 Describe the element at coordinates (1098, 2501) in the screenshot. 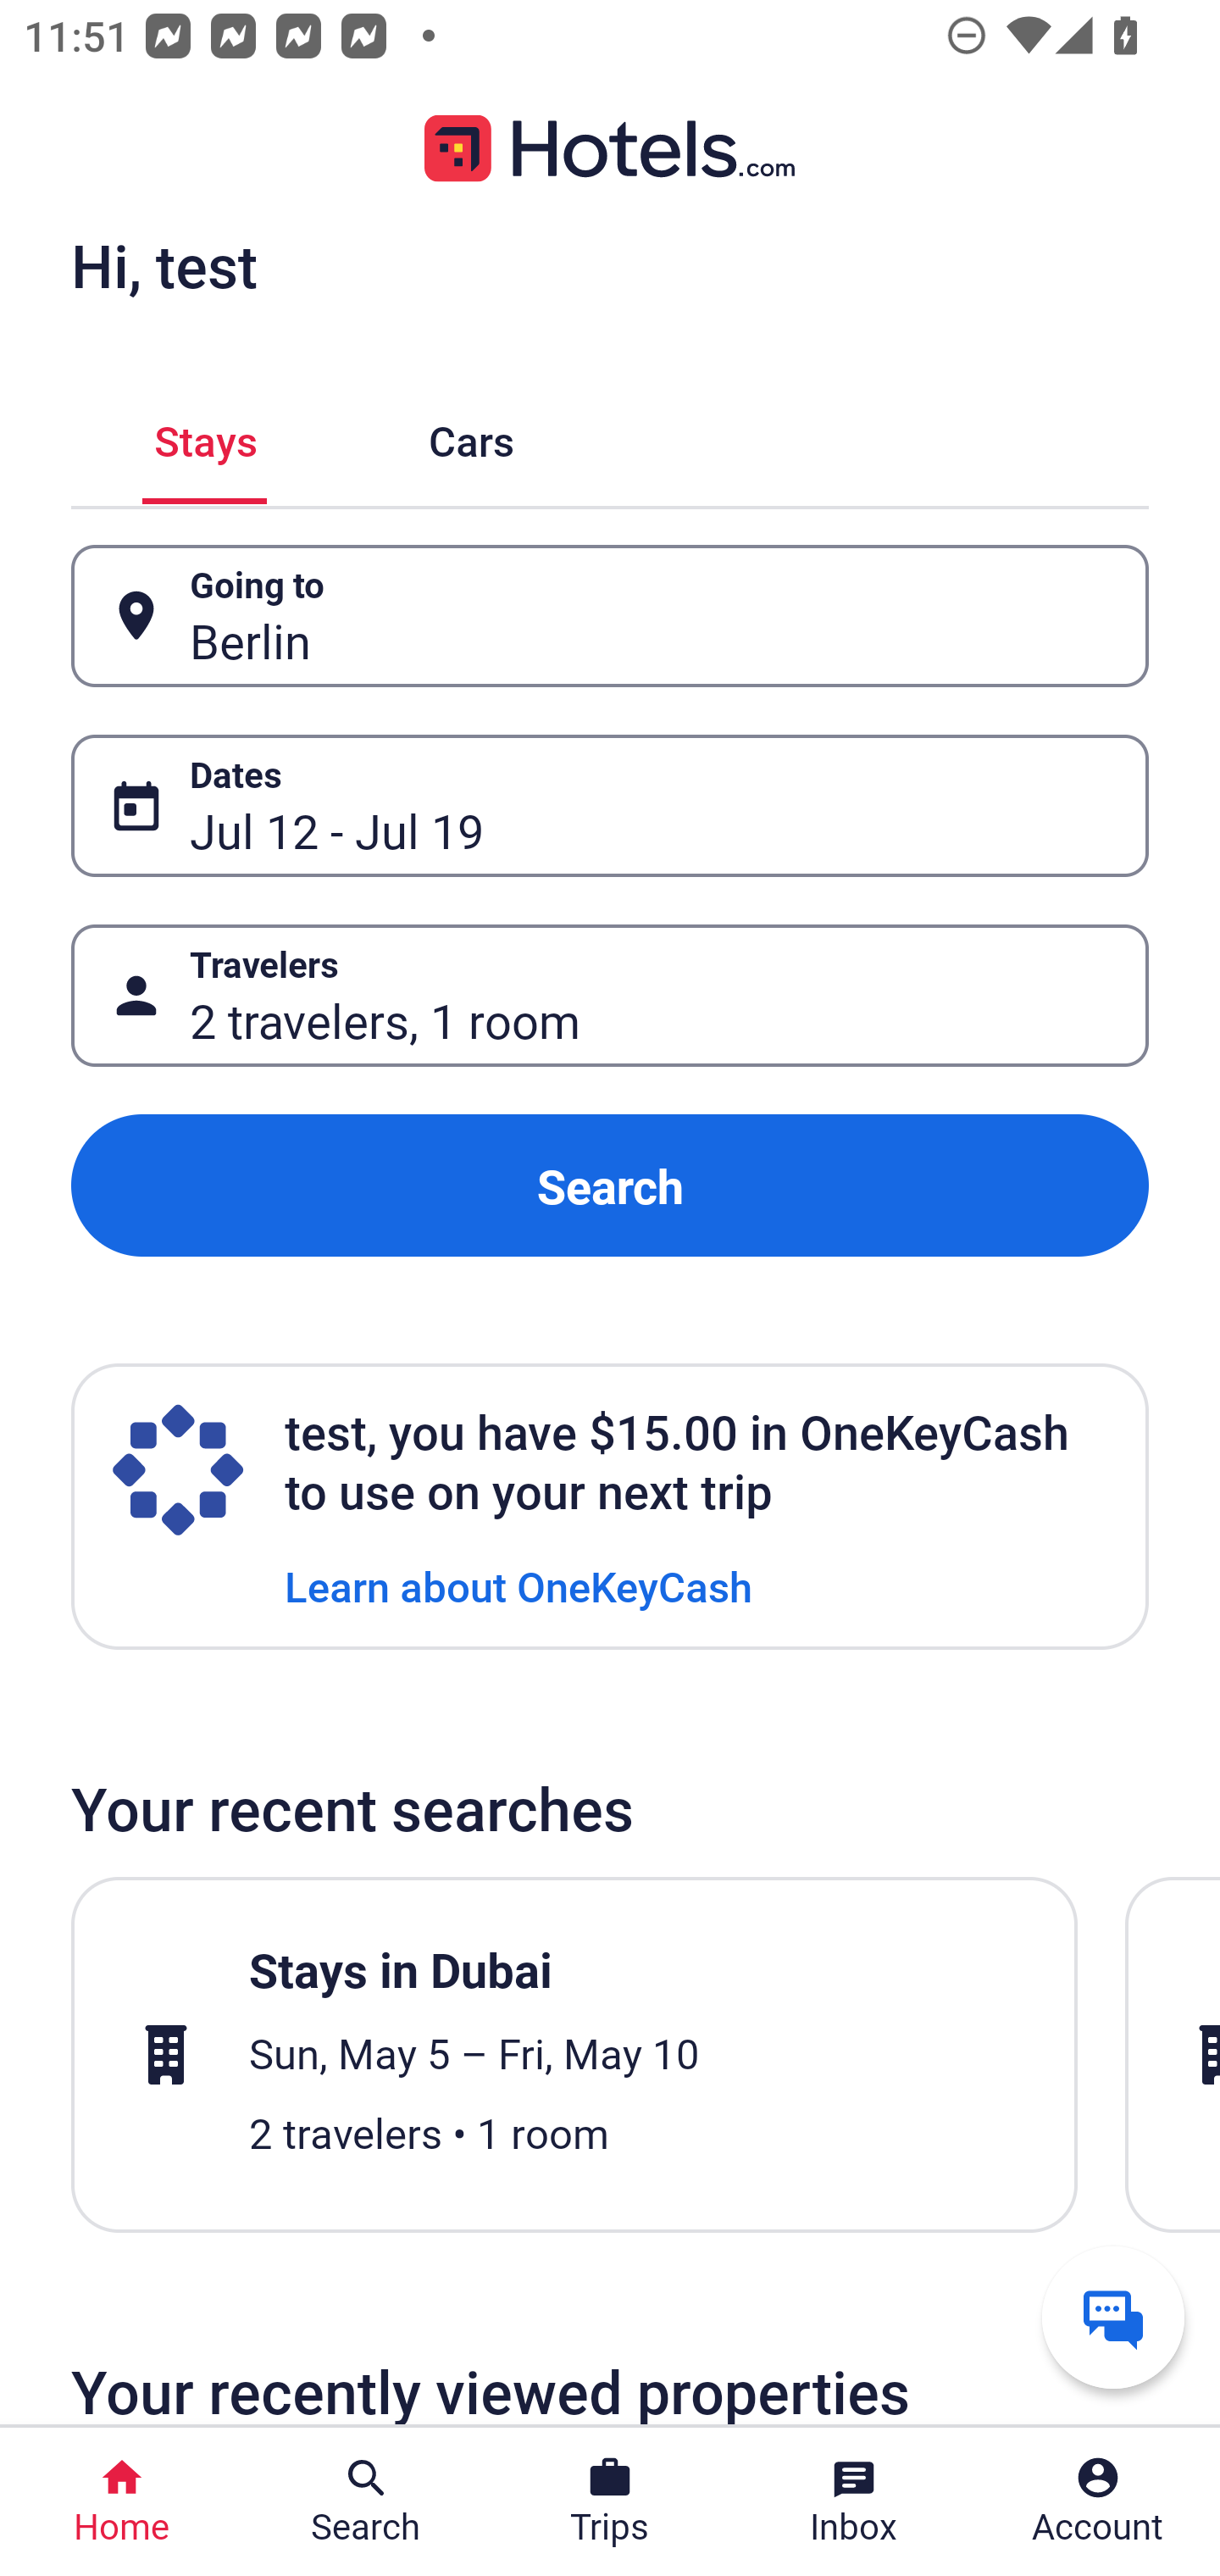

I see `Account Profile. Button` at that location.